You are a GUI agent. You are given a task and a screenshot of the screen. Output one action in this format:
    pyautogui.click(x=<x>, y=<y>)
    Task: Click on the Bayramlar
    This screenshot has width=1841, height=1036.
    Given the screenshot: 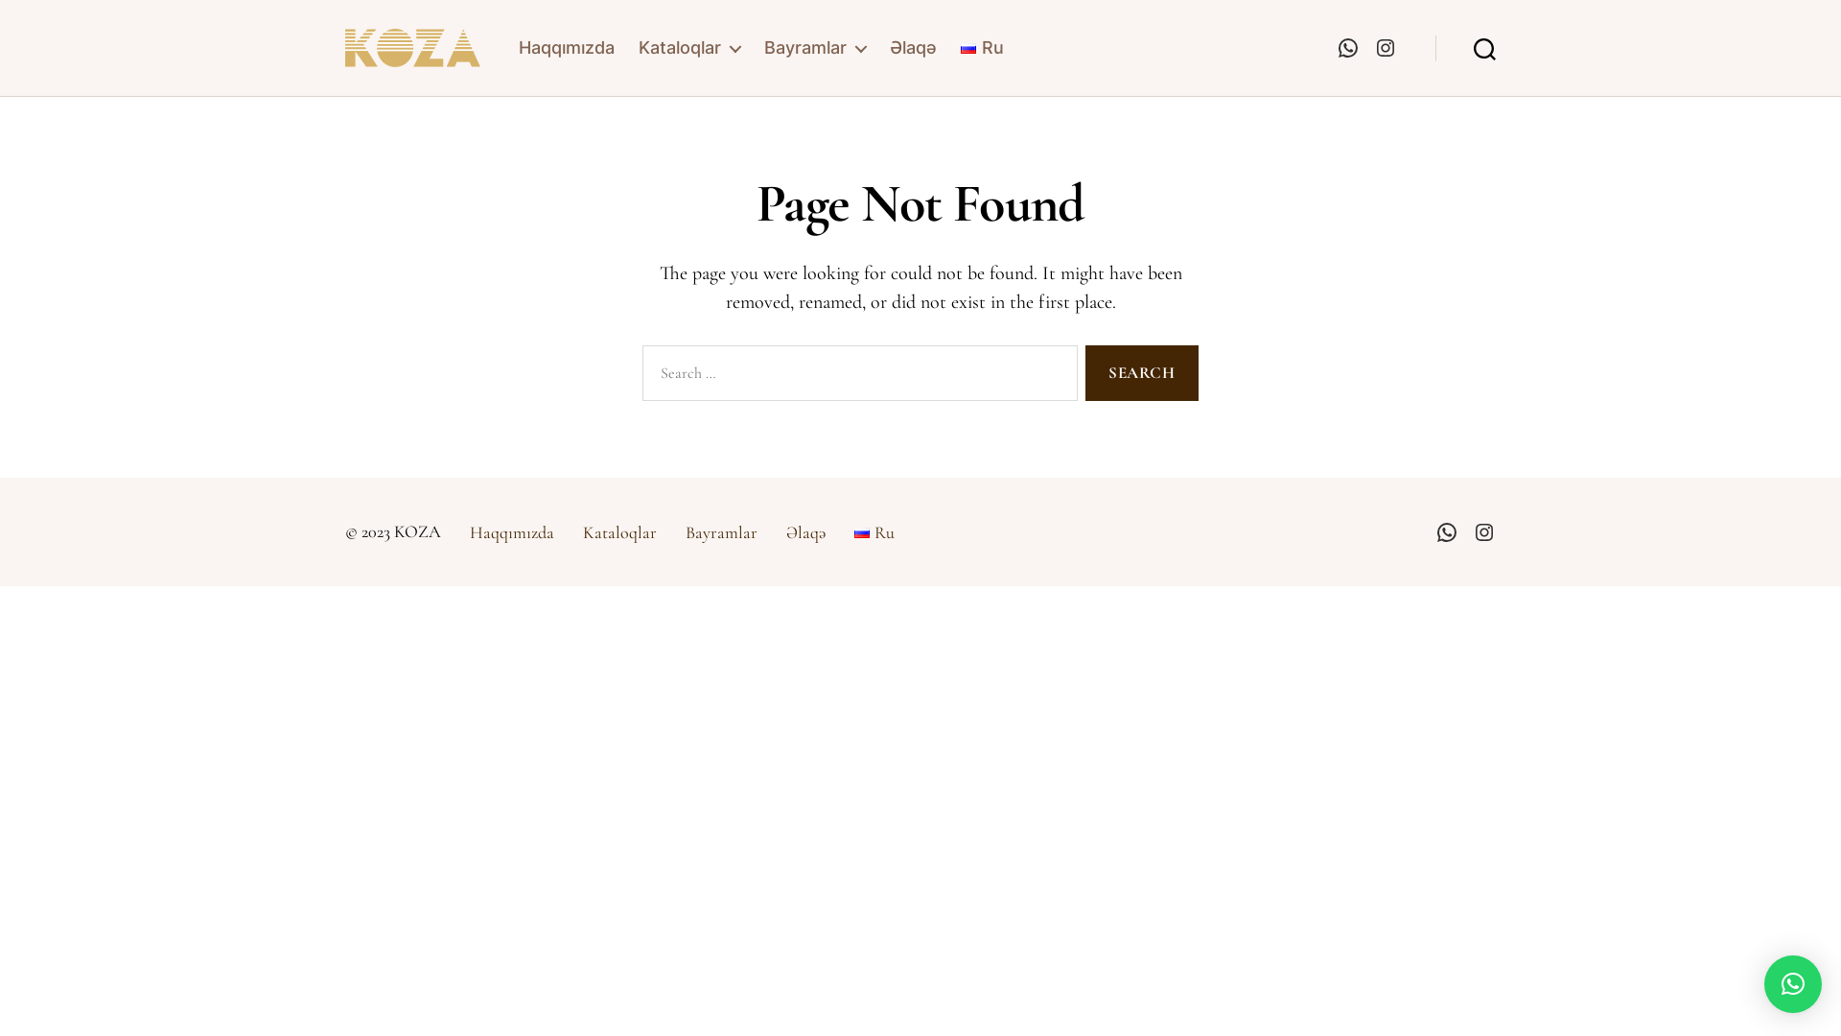 What is the action you would take?
    pyautogui.click(x=721, y=532)
    